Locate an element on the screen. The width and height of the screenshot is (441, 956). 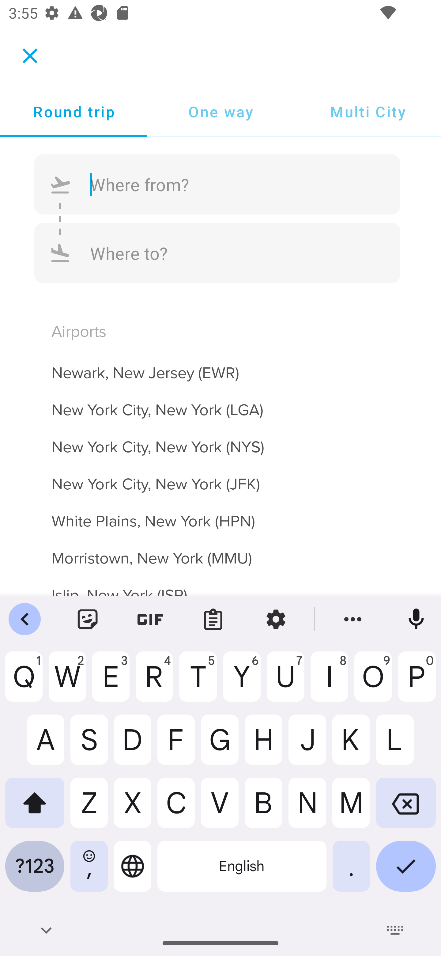
Cancel is located at coordinates (30, 55).